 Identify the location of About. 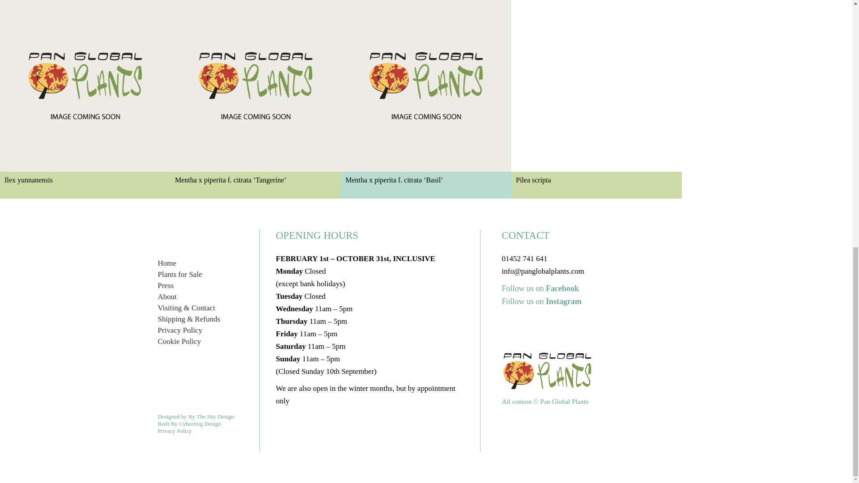
(167, 297).